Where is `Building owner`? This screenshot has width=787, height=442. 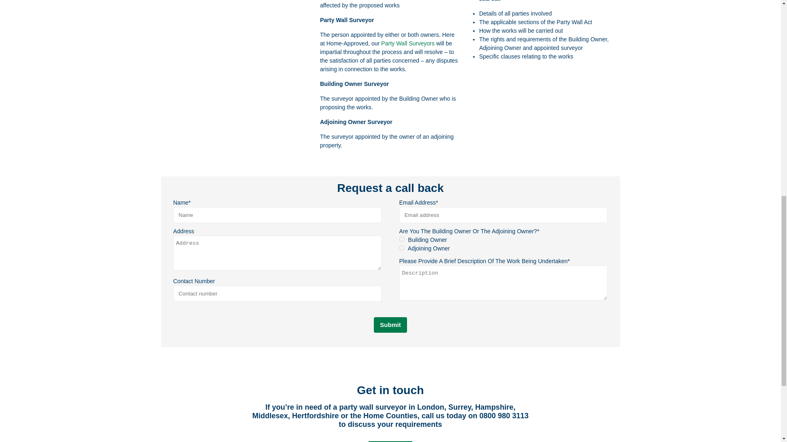 Building owner is located at coordinates (402, 239).